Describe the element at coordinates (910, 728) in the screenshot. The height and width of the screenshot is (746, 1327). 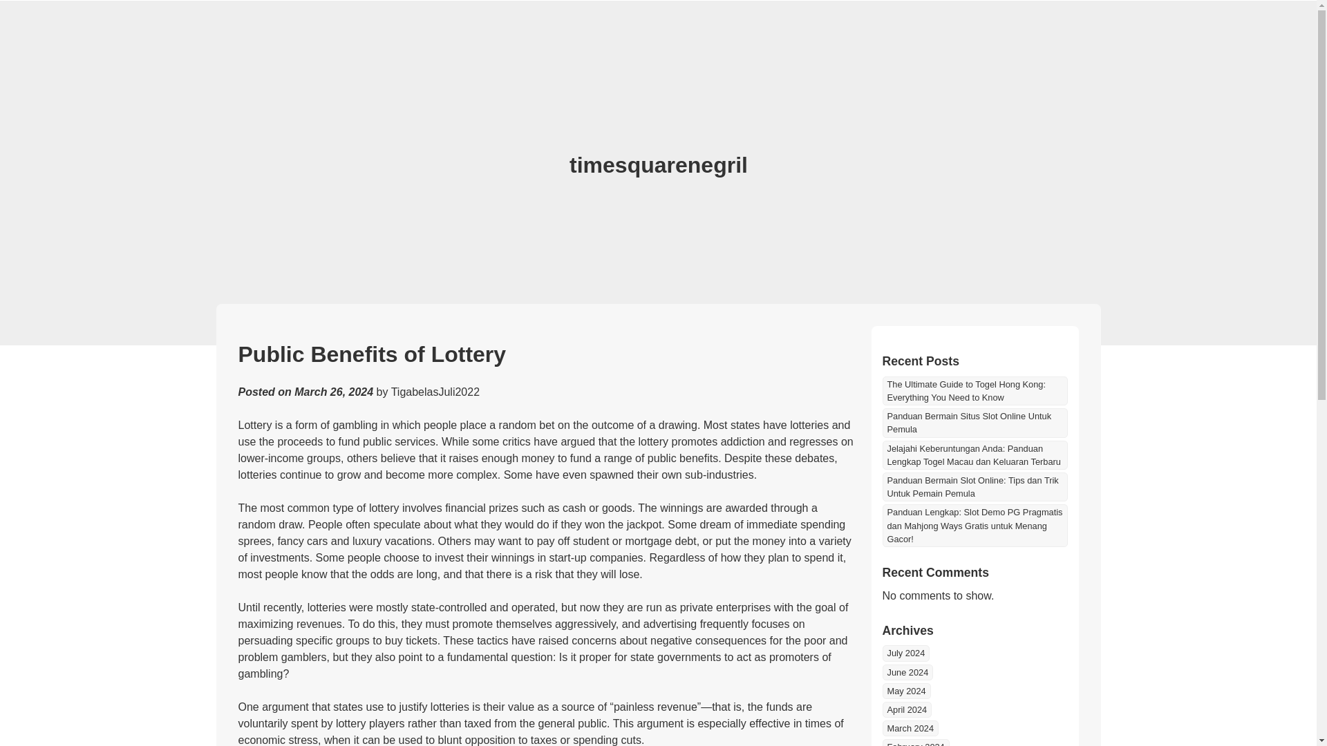
I see `March 2024` at that location.